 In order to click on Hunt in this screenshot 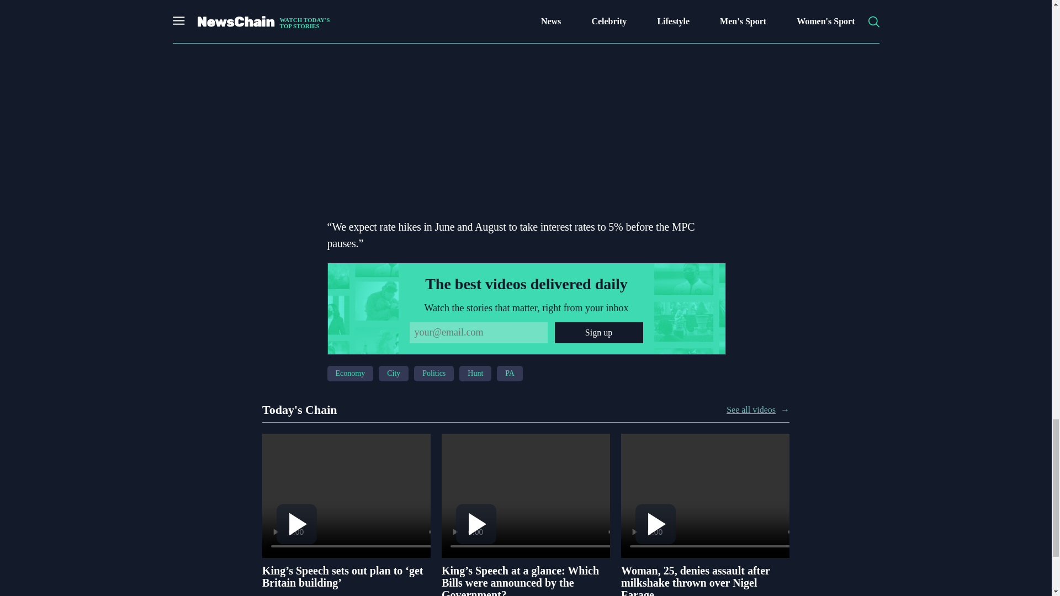, I will do `click(475, 374)`.